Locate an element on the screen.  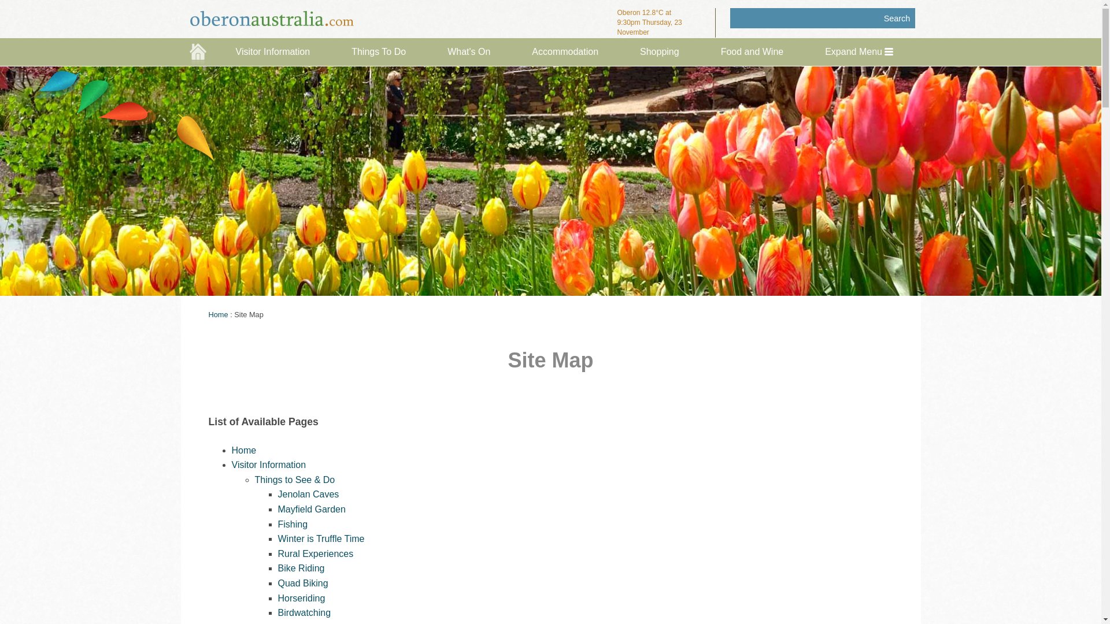
Search is located at coordinates (897, 18).